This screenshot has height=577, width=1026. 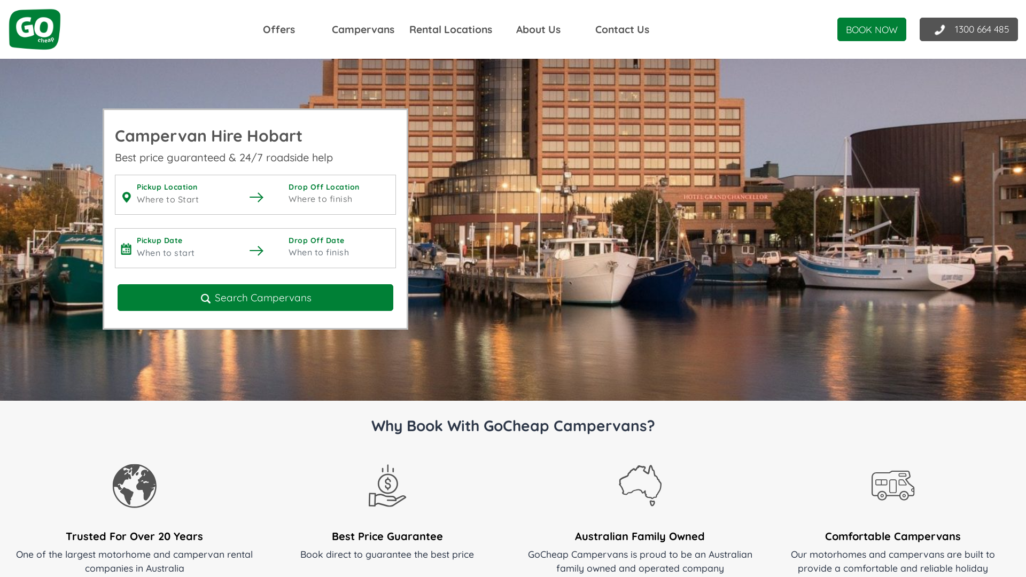 I want to click on BOOK NOW, so click(x=872, y=29).